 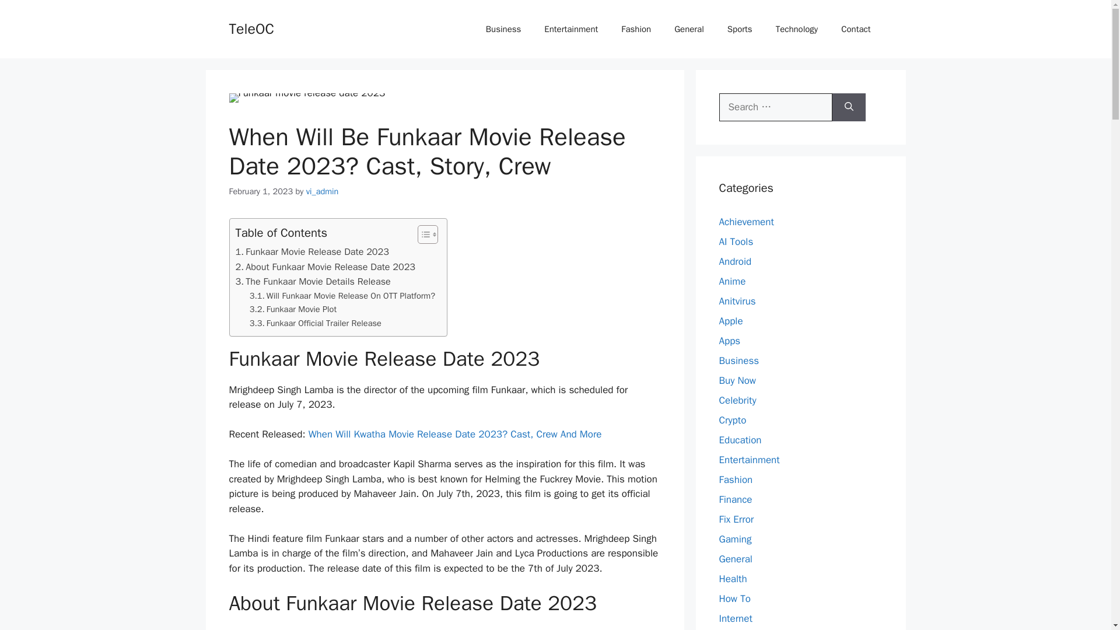 I want to click on Search for:, so click(x=775, y=107).